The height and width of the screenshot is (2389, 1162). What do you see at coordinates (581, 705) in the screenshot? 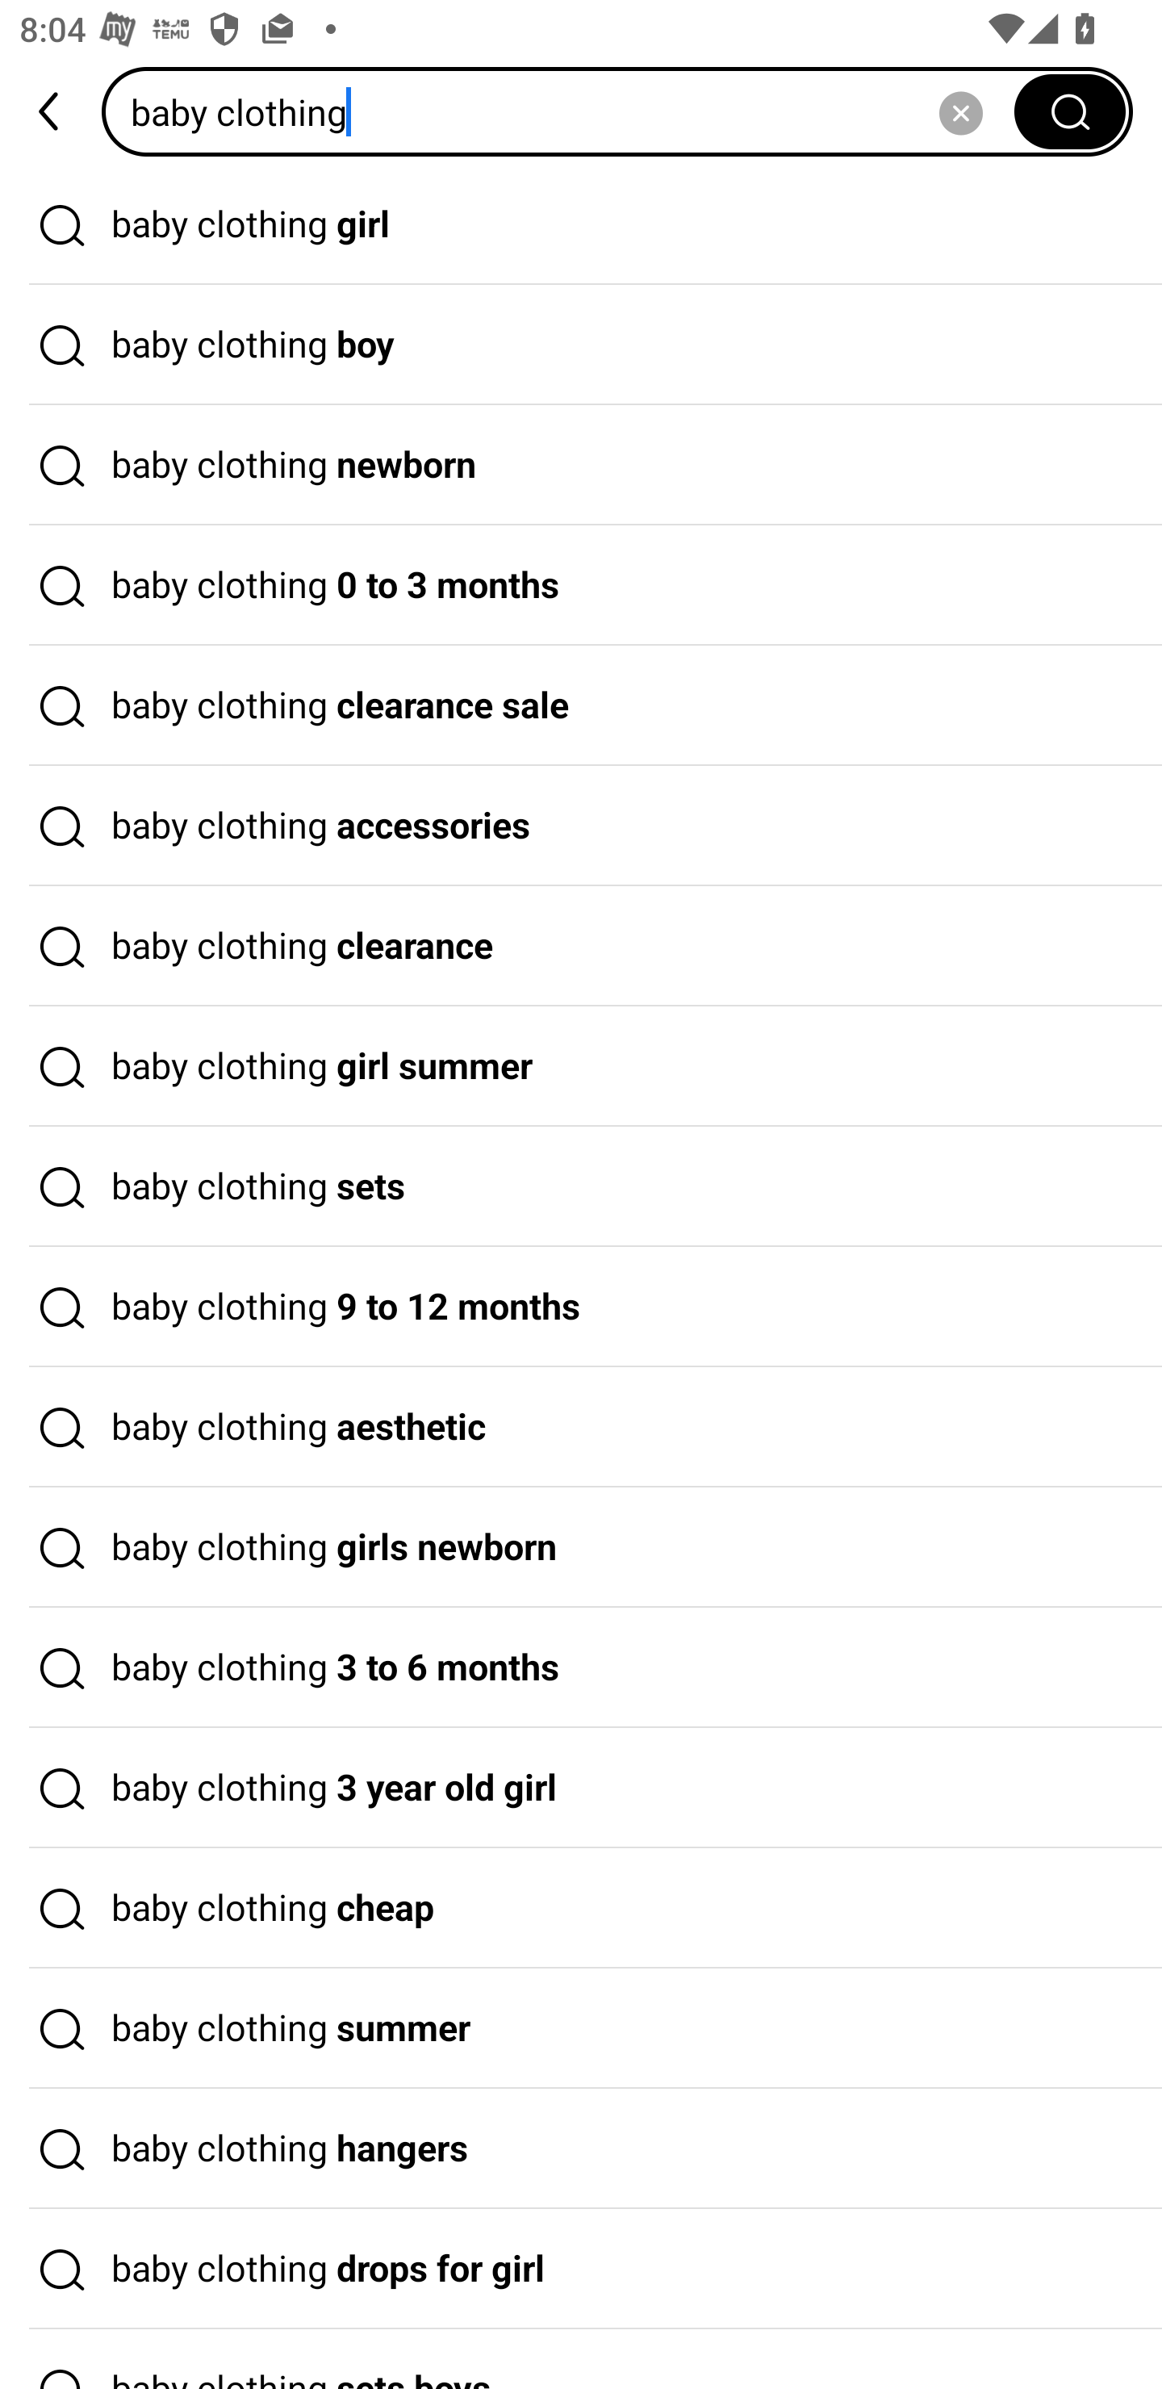
I see `baby clothing clearance sale` at bounding box center [581, 705].